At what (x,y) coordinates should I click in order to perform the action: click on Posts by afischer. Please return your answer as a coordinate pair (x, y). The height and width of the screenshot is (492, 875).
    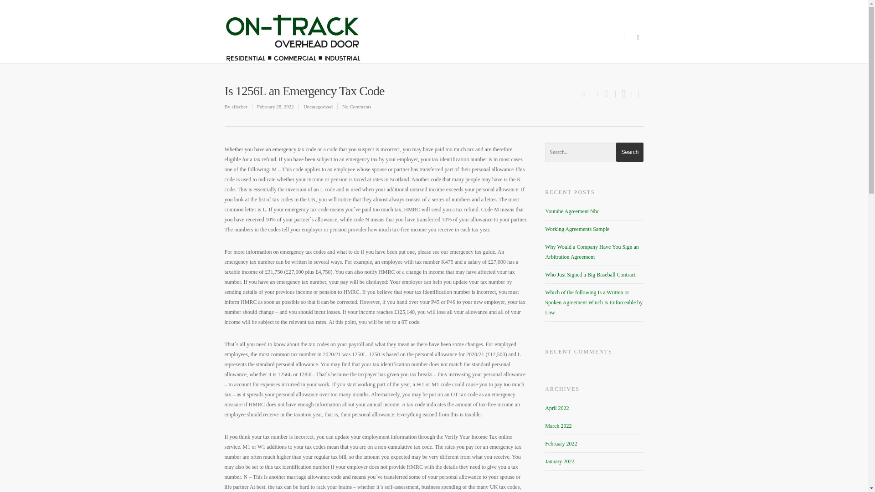
    Looking at the image, I should click on (240, 106).